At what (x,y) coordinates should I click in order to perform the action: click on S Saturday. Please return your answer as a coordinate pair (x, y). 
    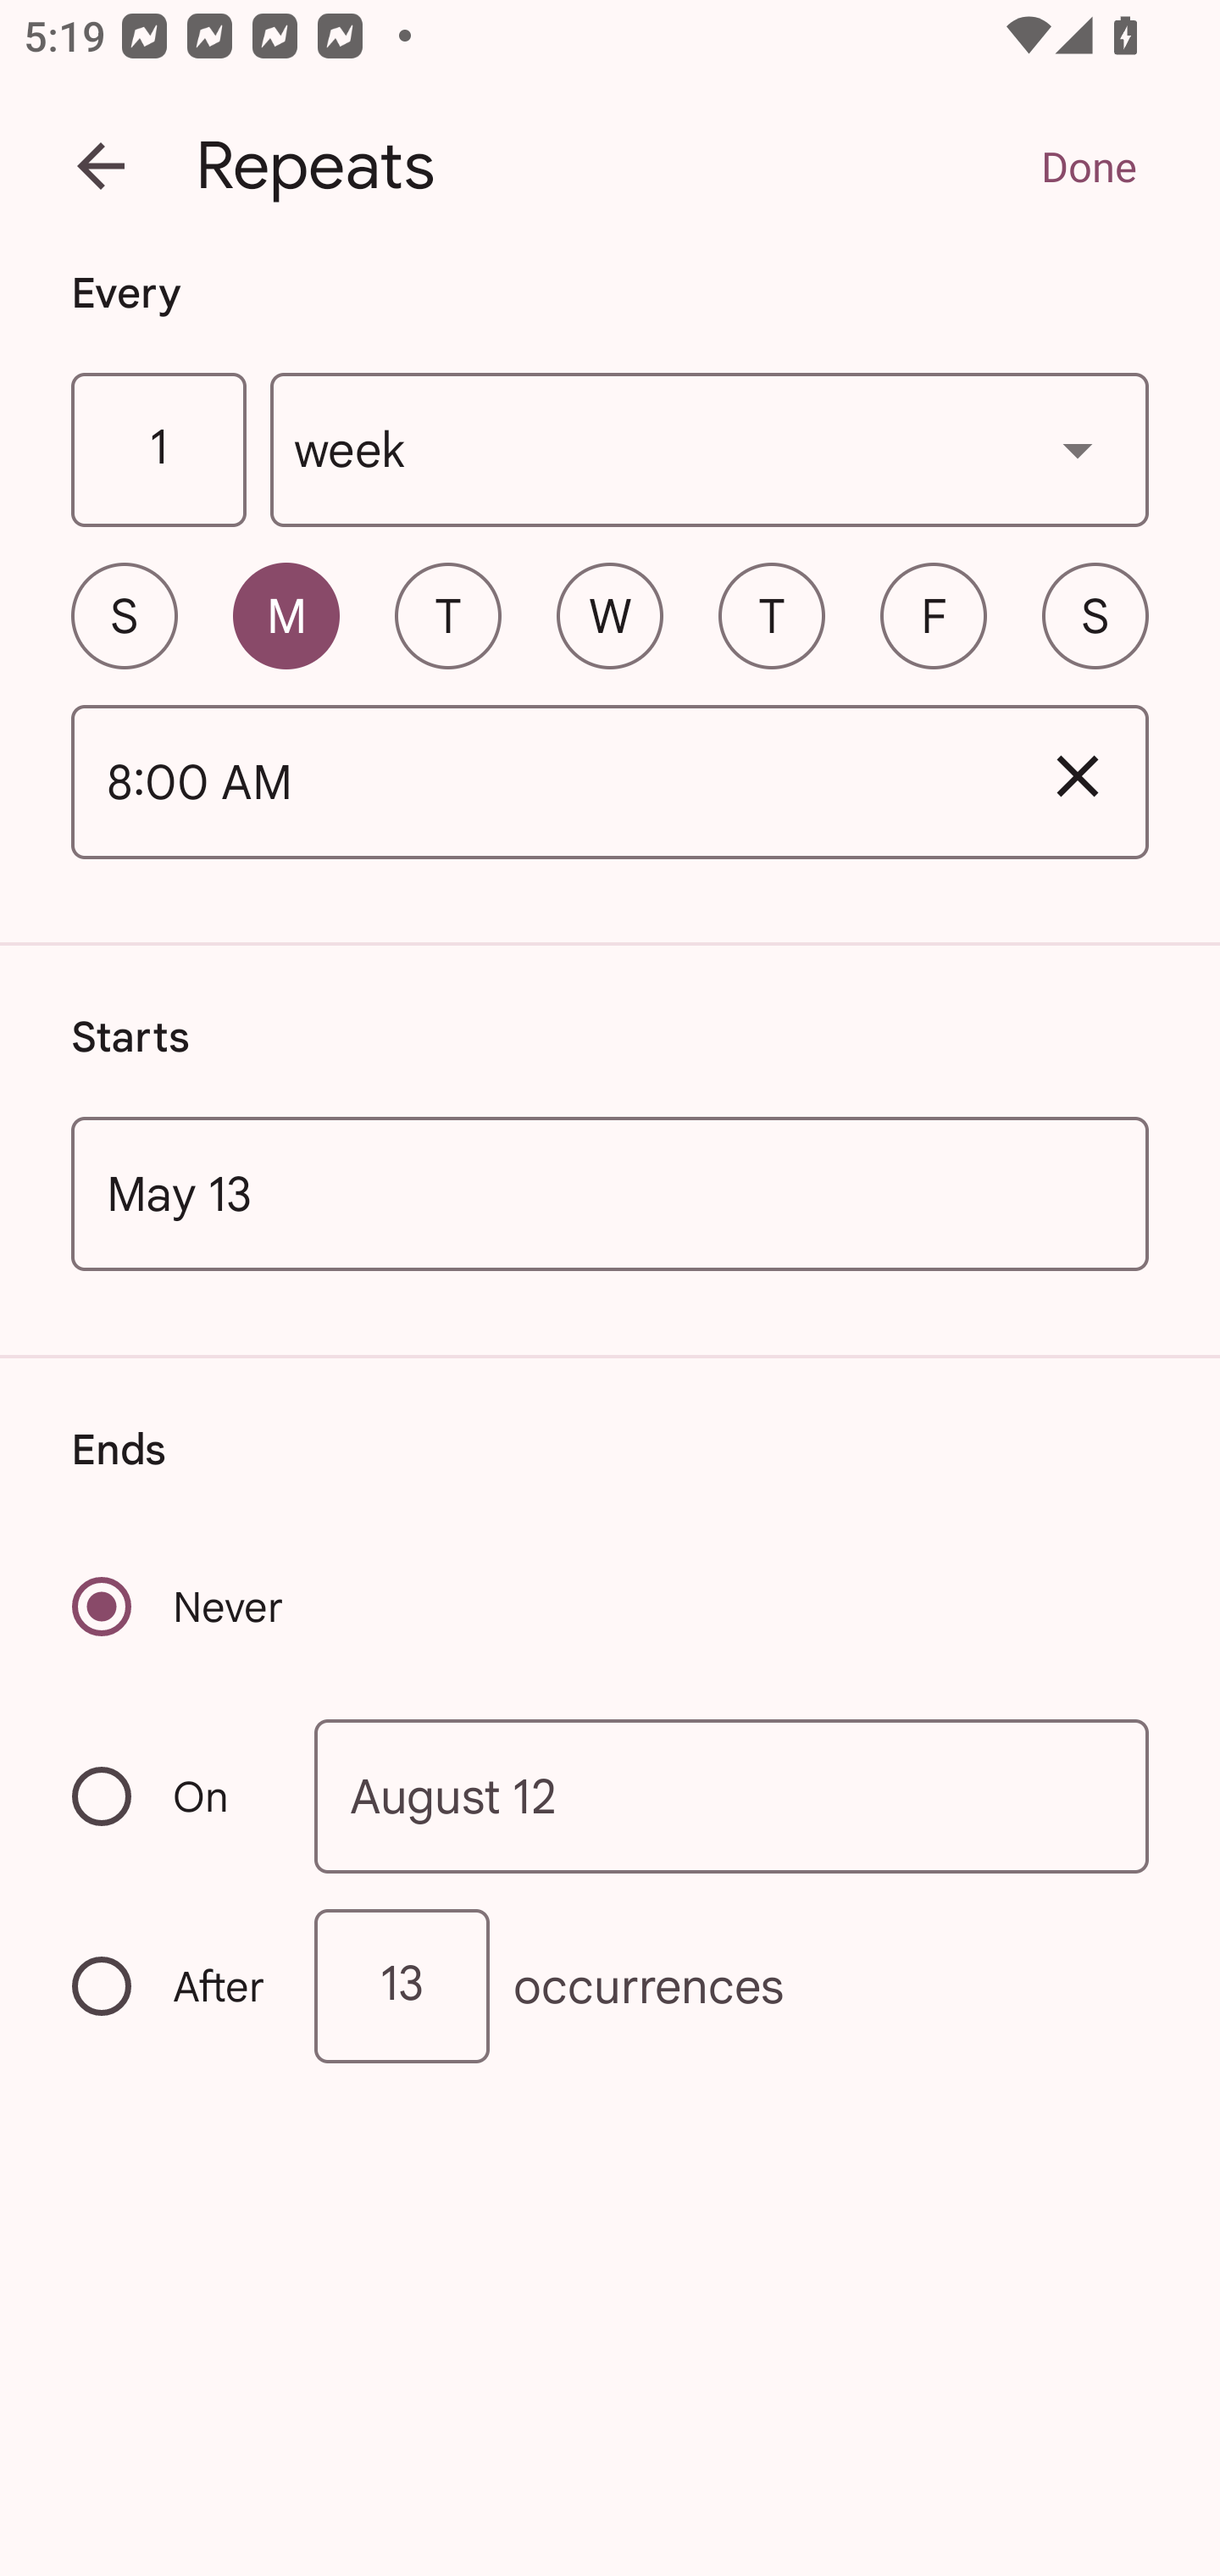
    Looking at the image, I should click on (1095, 615).